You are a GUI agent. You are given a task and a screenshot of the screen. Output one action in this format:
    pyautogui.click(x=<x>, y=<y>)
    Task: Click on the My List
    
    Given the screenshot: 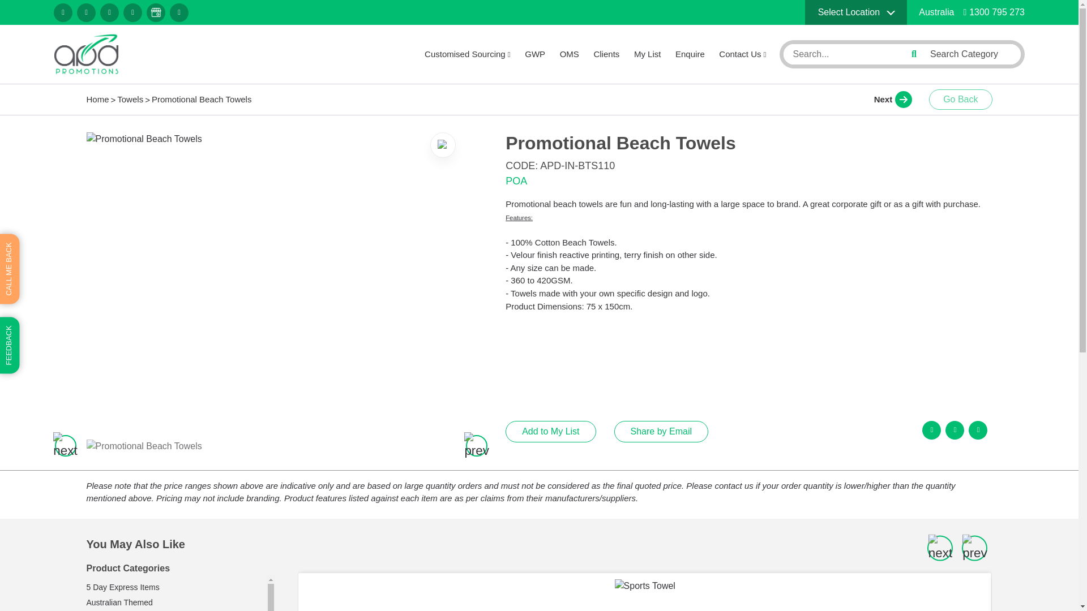 What is the action you would take?
    pyautogui.click(x=647, y=54)
    